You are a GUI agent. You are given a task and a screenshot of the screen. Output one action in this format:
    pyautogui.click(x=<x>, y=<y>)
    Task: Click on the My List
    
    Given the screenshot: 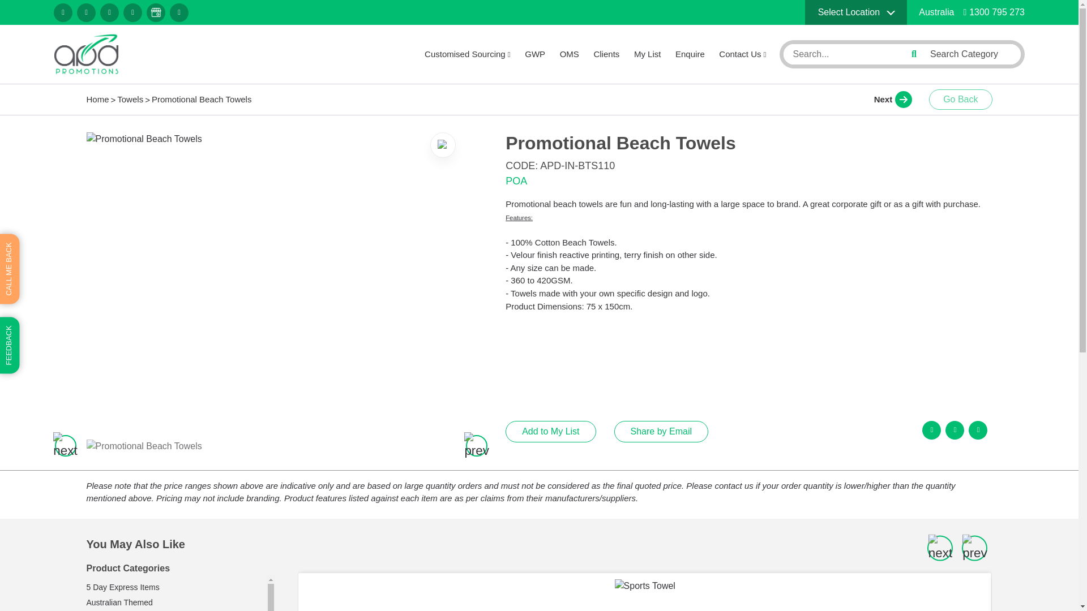 What is the action you would take?
    pyautogui.click(x=647, y=54)
    